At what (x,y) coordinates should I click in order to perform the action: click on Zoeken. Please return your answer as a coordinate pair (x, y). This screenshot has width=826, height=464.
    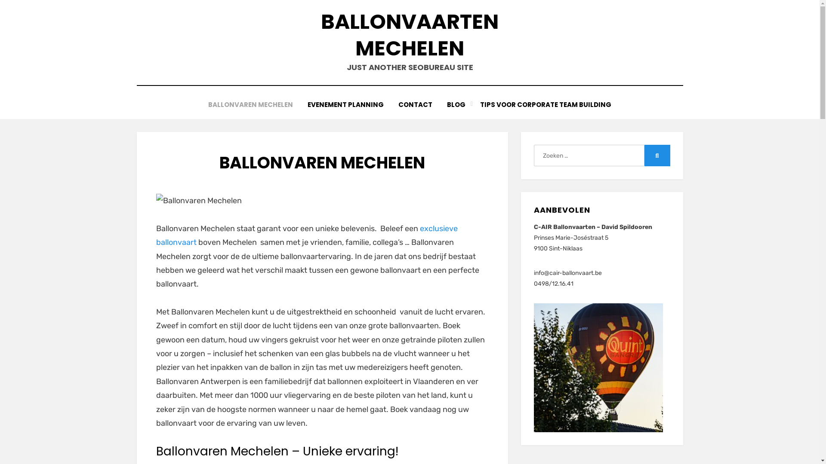
    Looking at the image, I should click on (657, 156).